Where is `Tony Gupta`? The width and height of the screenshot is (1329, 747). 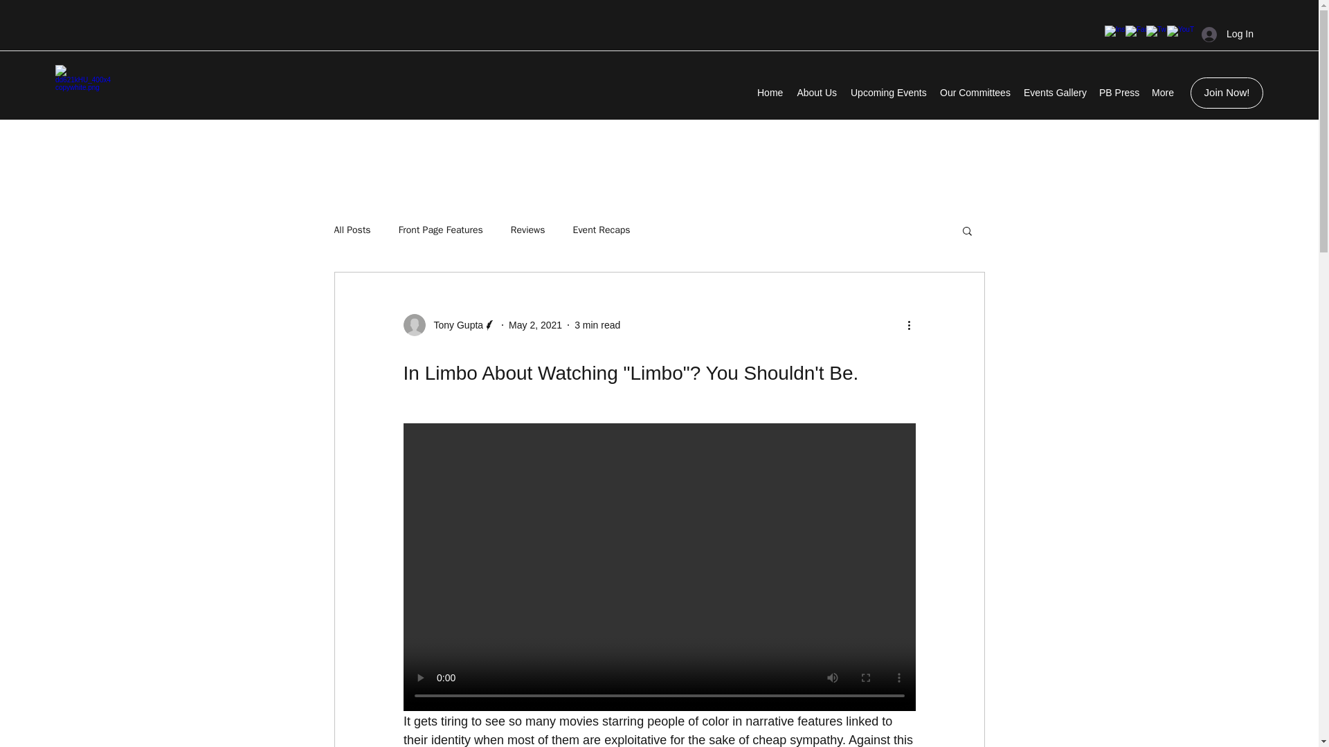 Tony Gupta is located at coordinates (454, 325).